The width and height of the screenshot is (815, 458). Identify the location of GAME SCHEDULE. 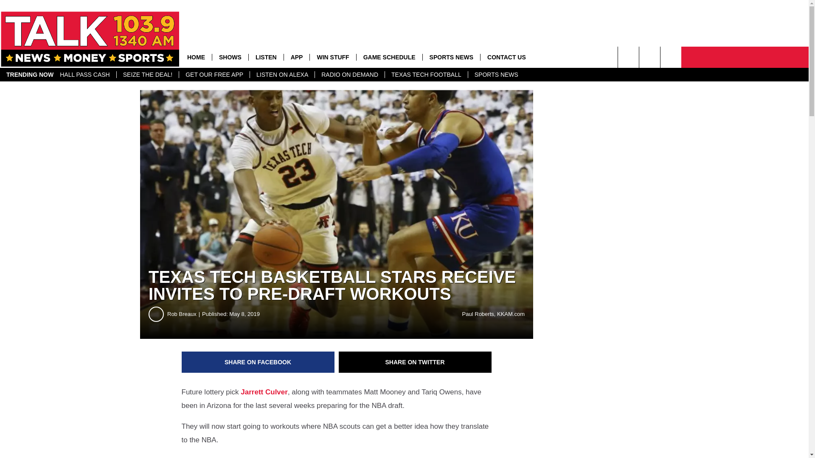
(389, 57).